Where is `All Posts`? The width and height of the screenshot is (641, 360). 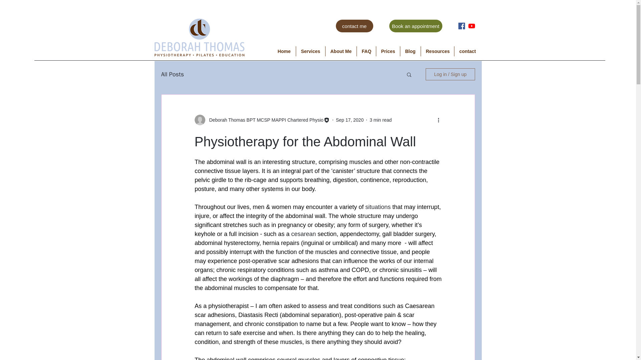 All Posts is located at coordinates (172, 74).